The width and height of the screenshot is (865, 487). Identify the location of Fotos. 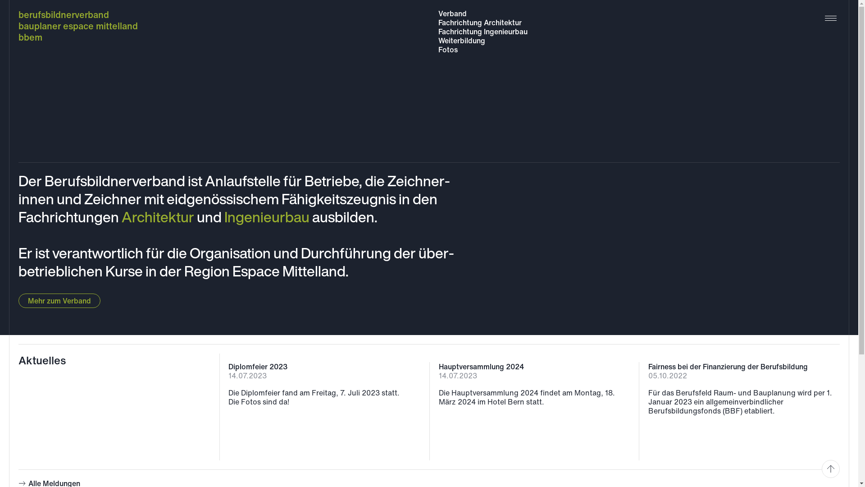
(448, 50).